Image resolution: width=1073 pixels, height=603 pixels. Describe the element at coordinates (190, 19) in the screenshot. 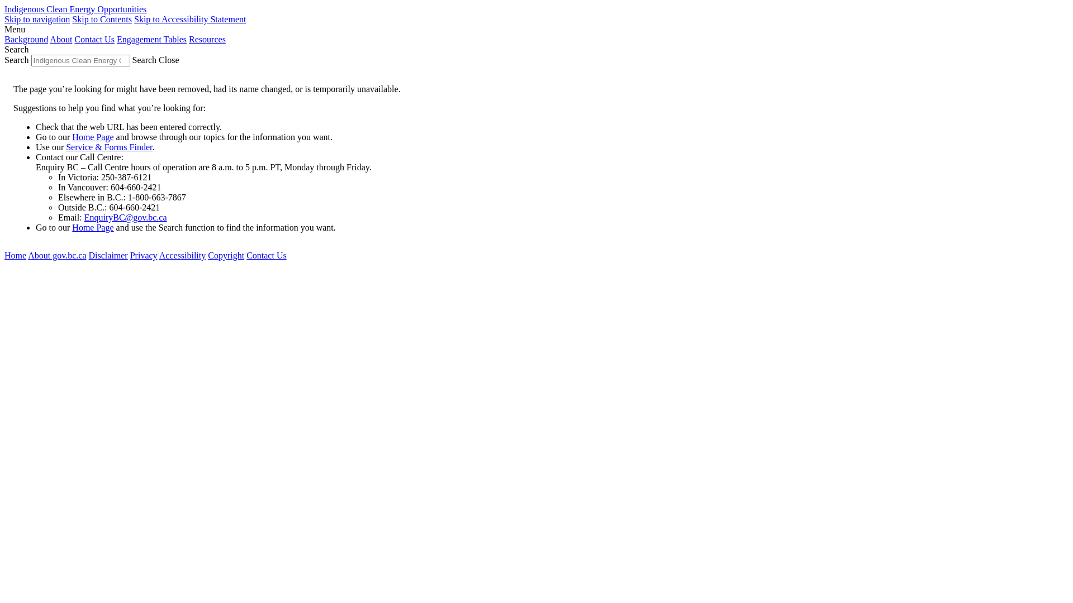

I see `Skip to Accessibility Statement` at that location.